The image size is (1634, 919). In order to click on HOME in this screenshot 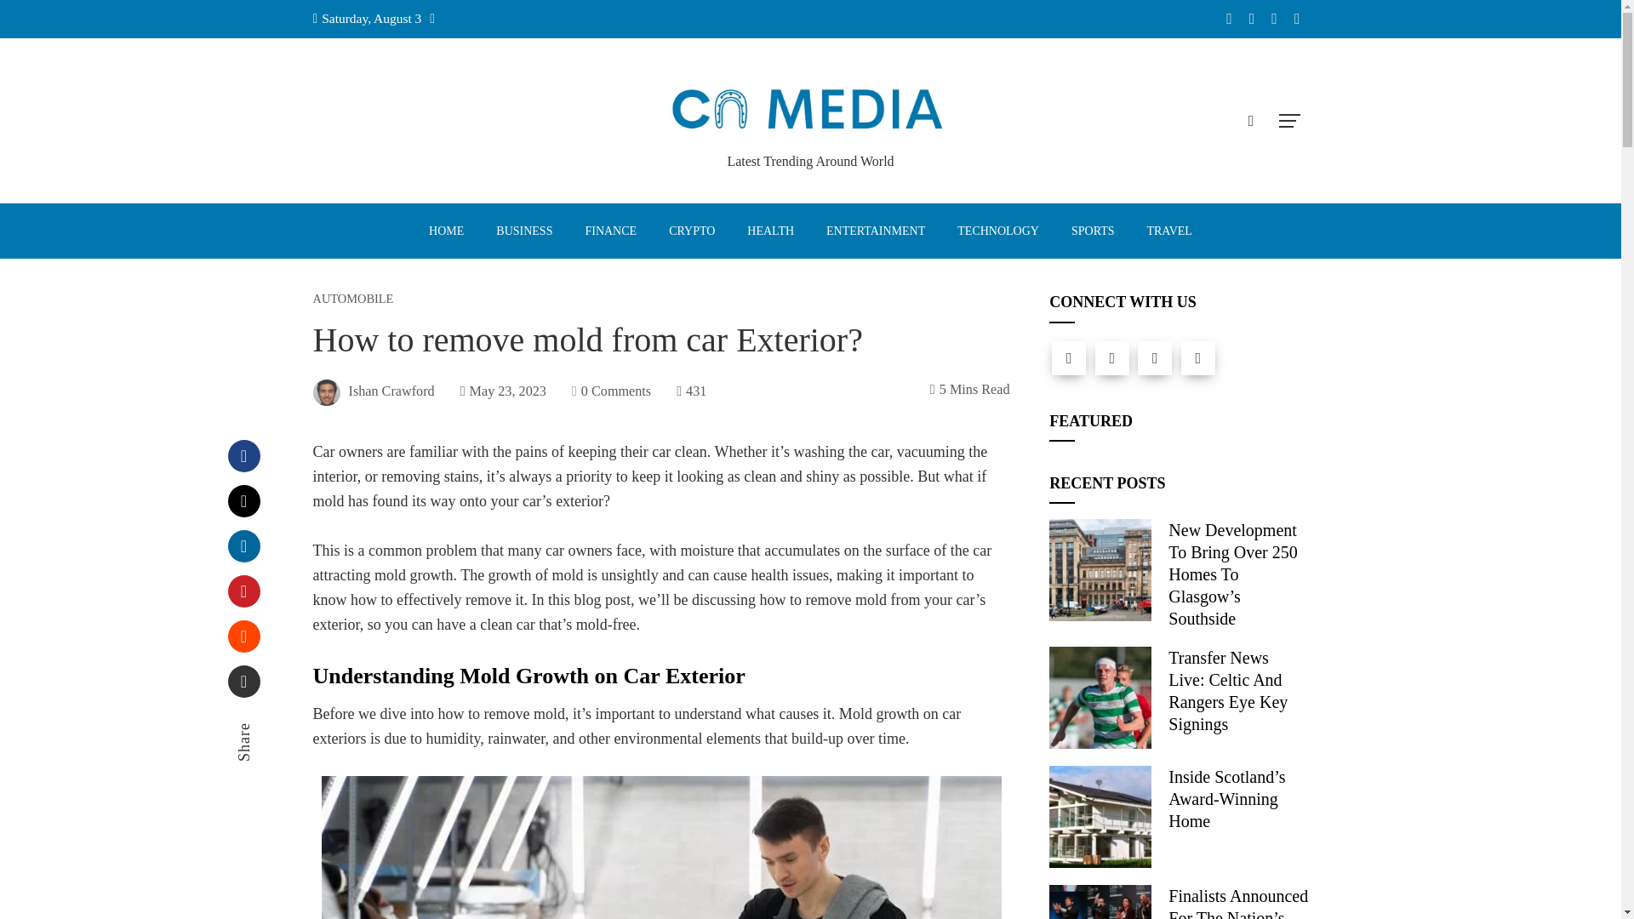, I will do `click(446, 231)`.